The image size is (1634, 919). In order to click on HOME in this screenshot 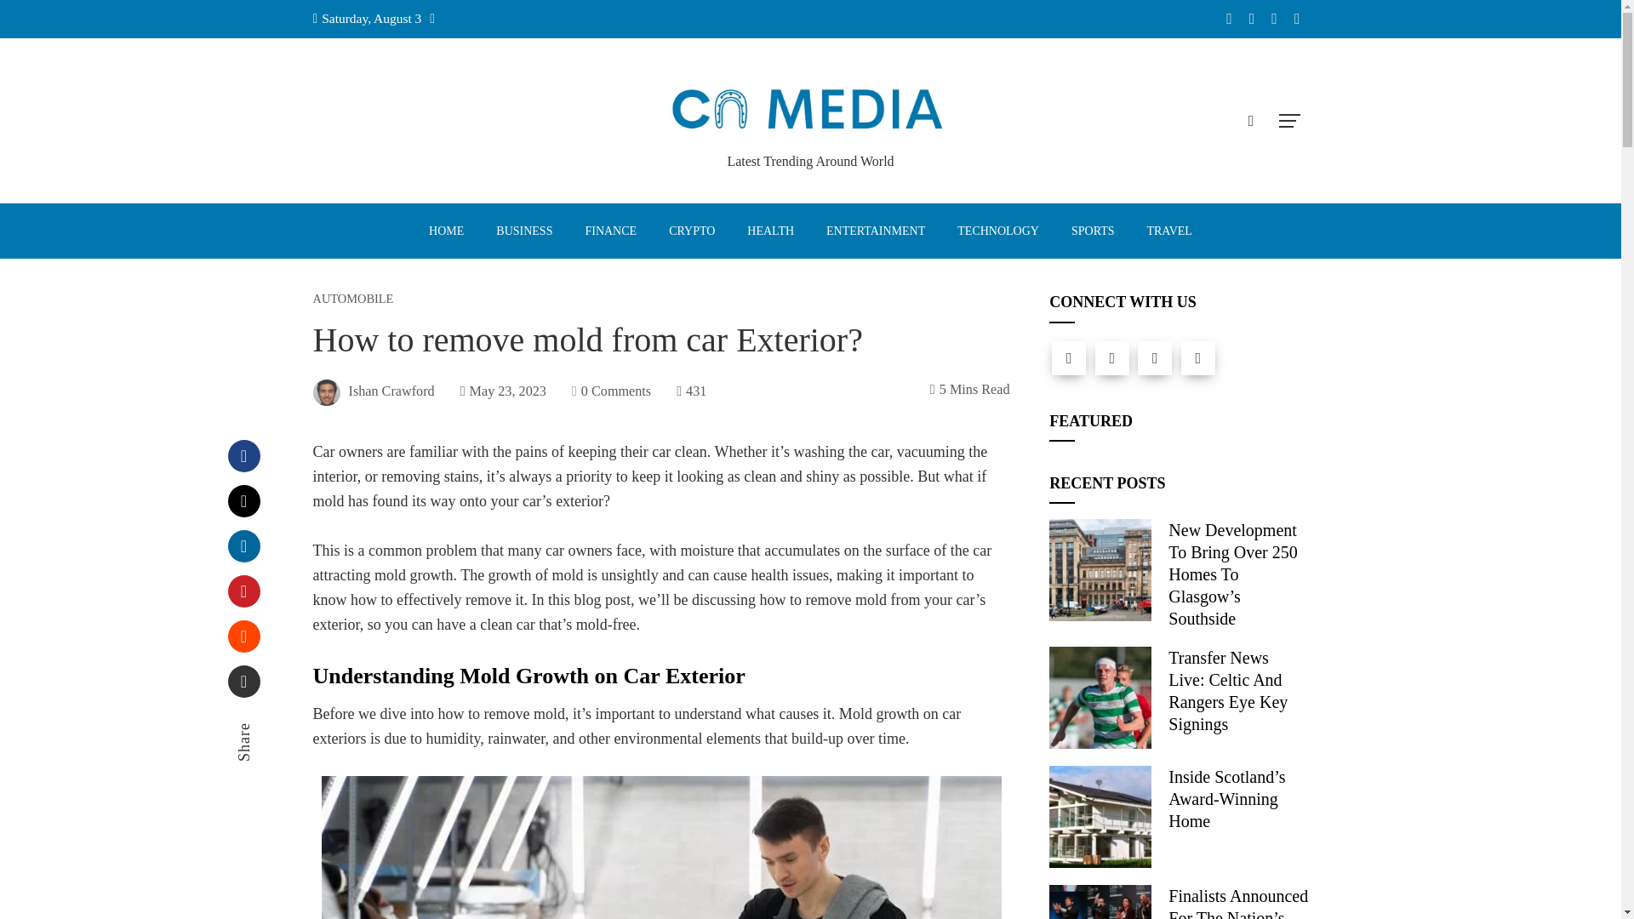, I will do `click(446, 231)`.